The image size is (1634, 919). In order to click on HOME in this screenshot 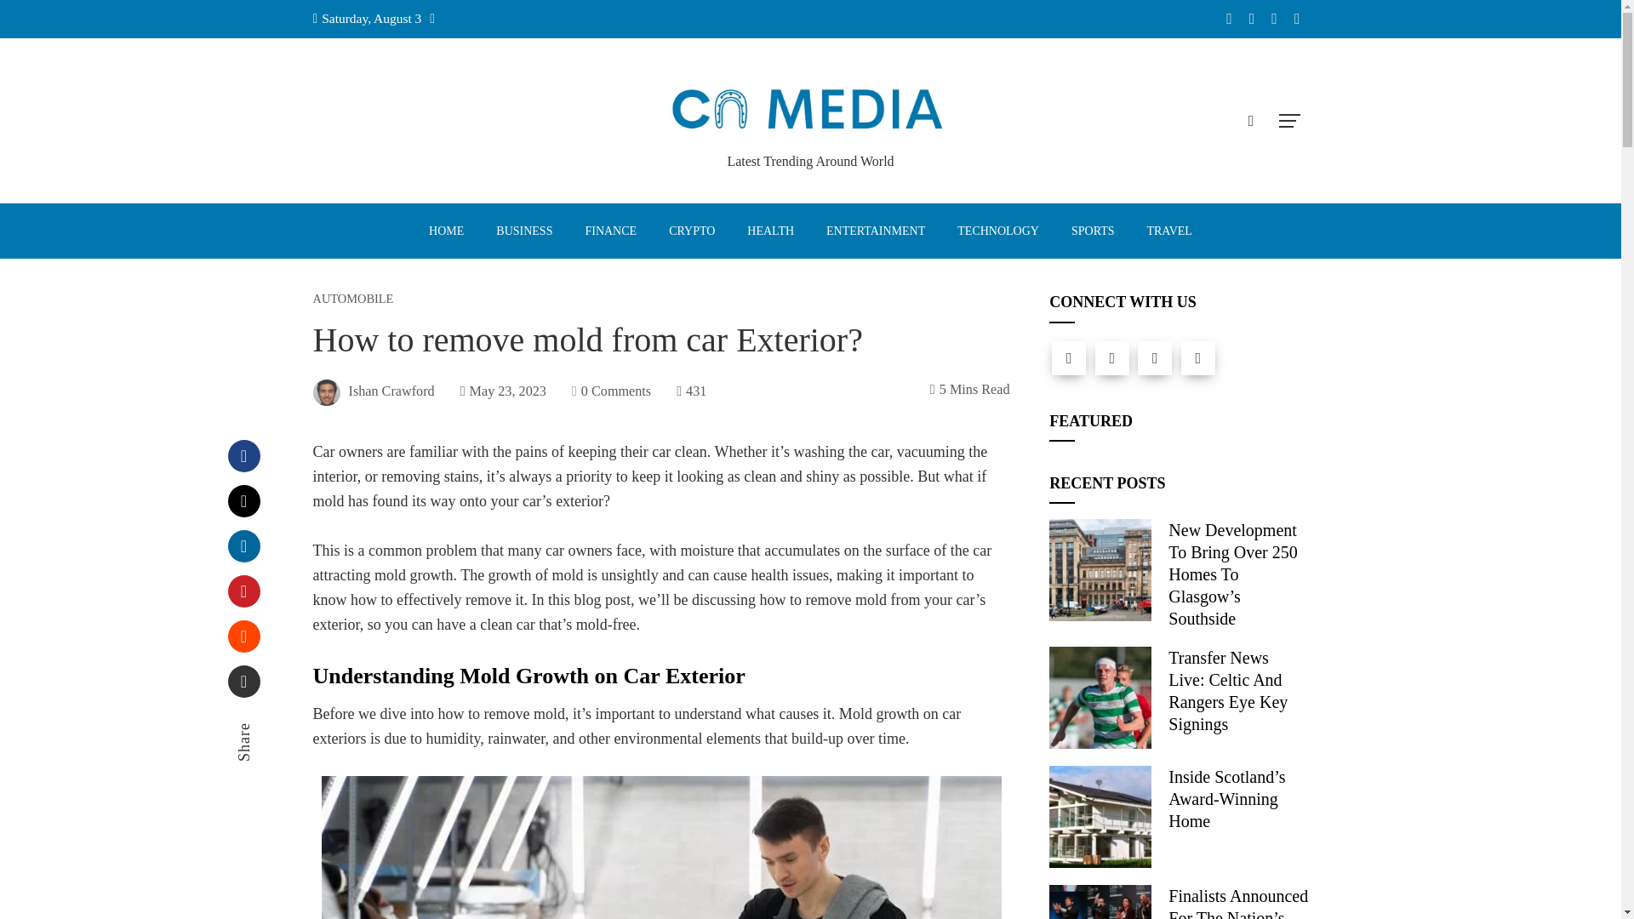, I will do `click(446, 231)`.